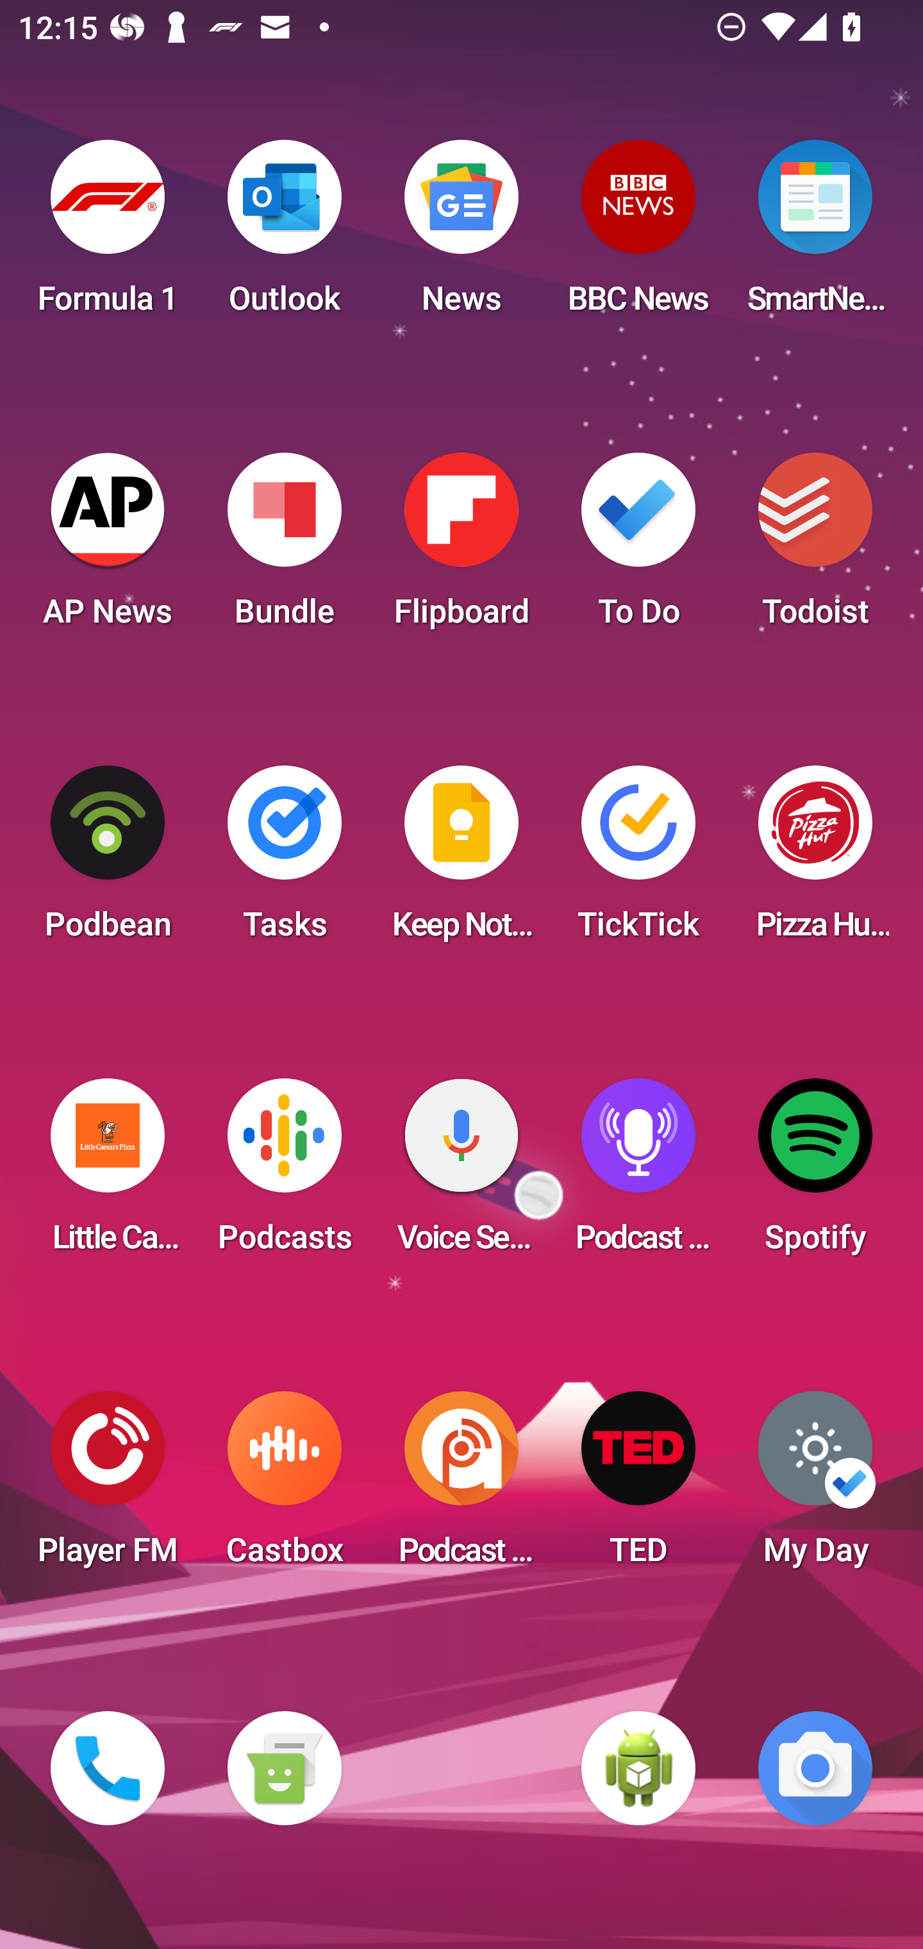 This screenshot has height=1949, width=923. What do you see at coordinates (284, 860) in the screenshot?
I see `Tasks` at bounding box center [284, 860].